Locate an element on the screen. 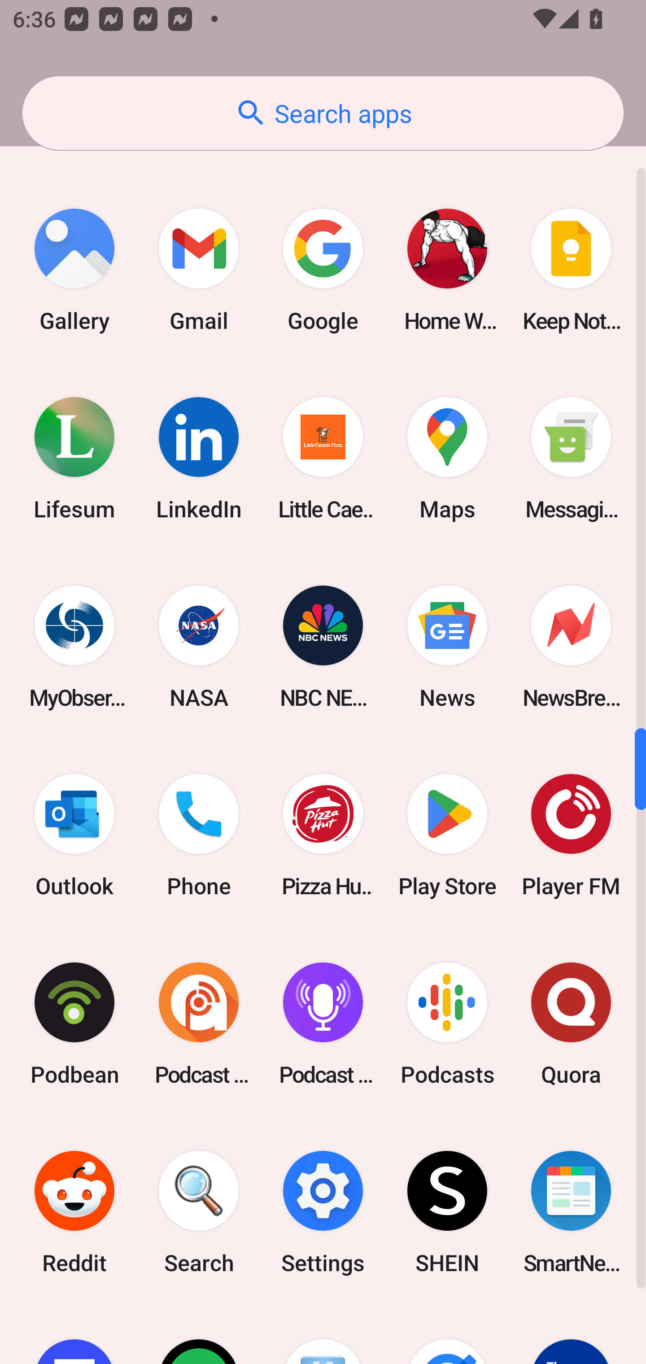 This screenshot has height=1364, width=646. Pizza Hut HK & Macau is located at coordinates (323, 835).